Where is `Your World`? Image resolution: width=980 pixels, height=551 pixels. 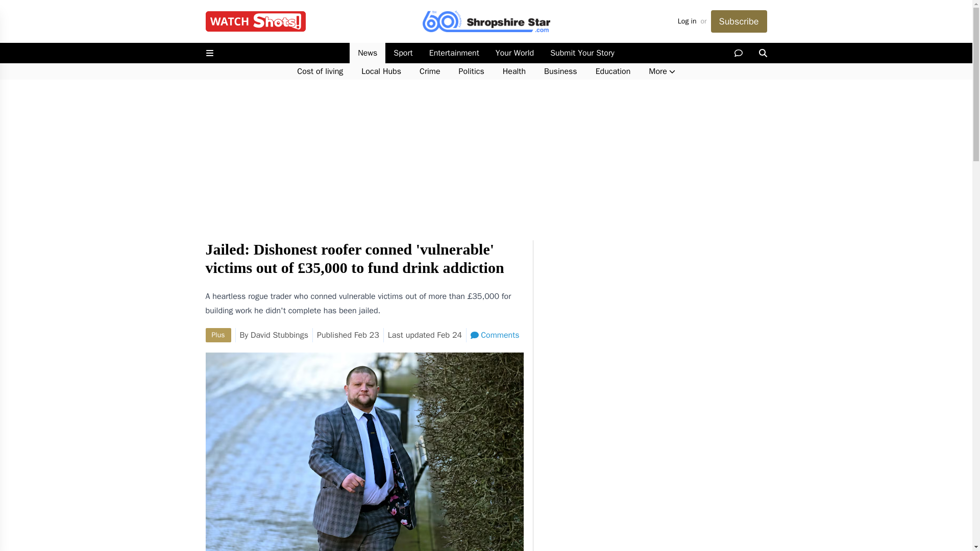
Your World is located at coordinates (514, 53).